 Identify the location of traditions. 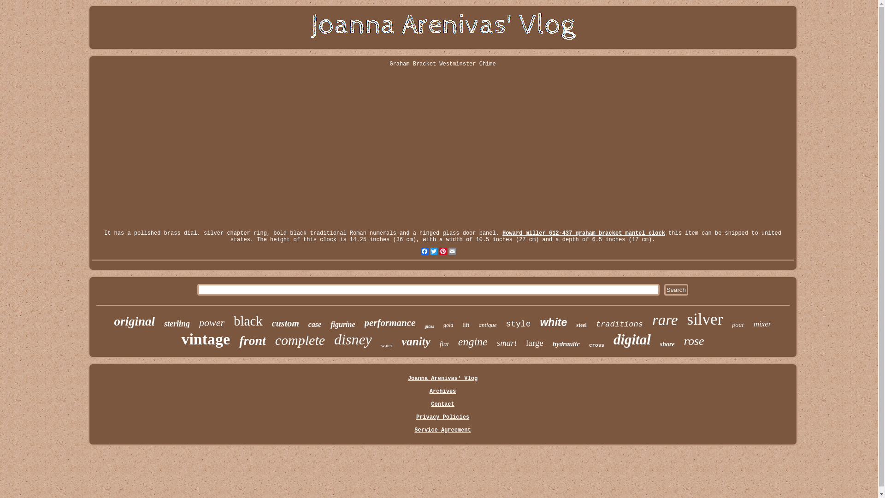
(619, 325).